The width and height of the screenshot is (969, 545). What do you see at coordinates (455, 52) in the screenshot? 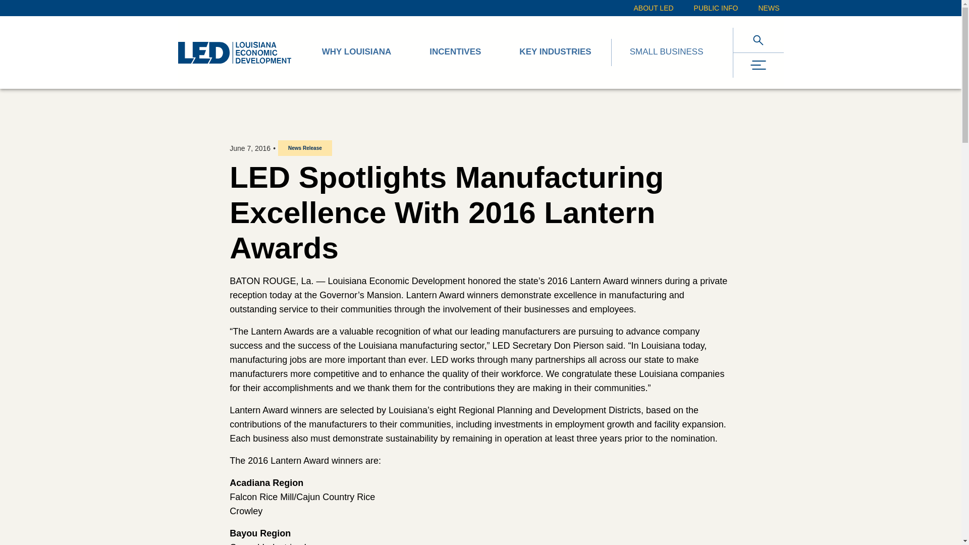
I see `INCENTIVES` at bounding box center [455, 52].